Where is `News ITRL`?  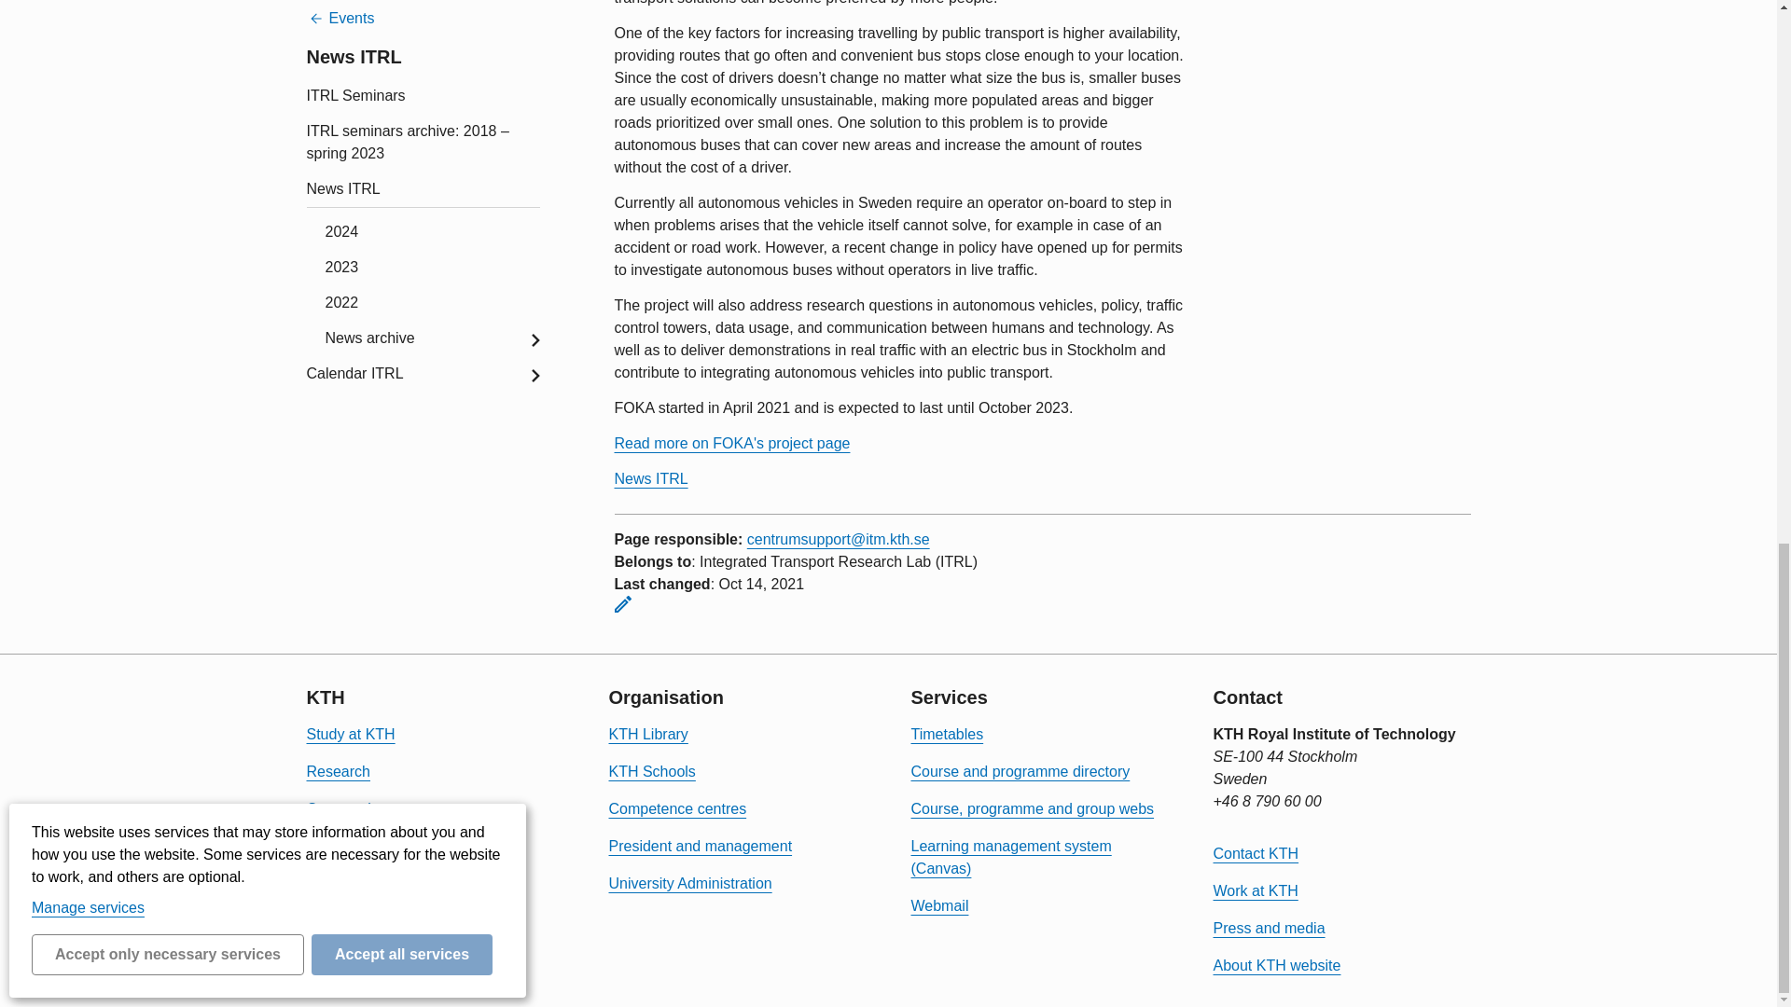
News ITRL is located at coordinates (651, 478).